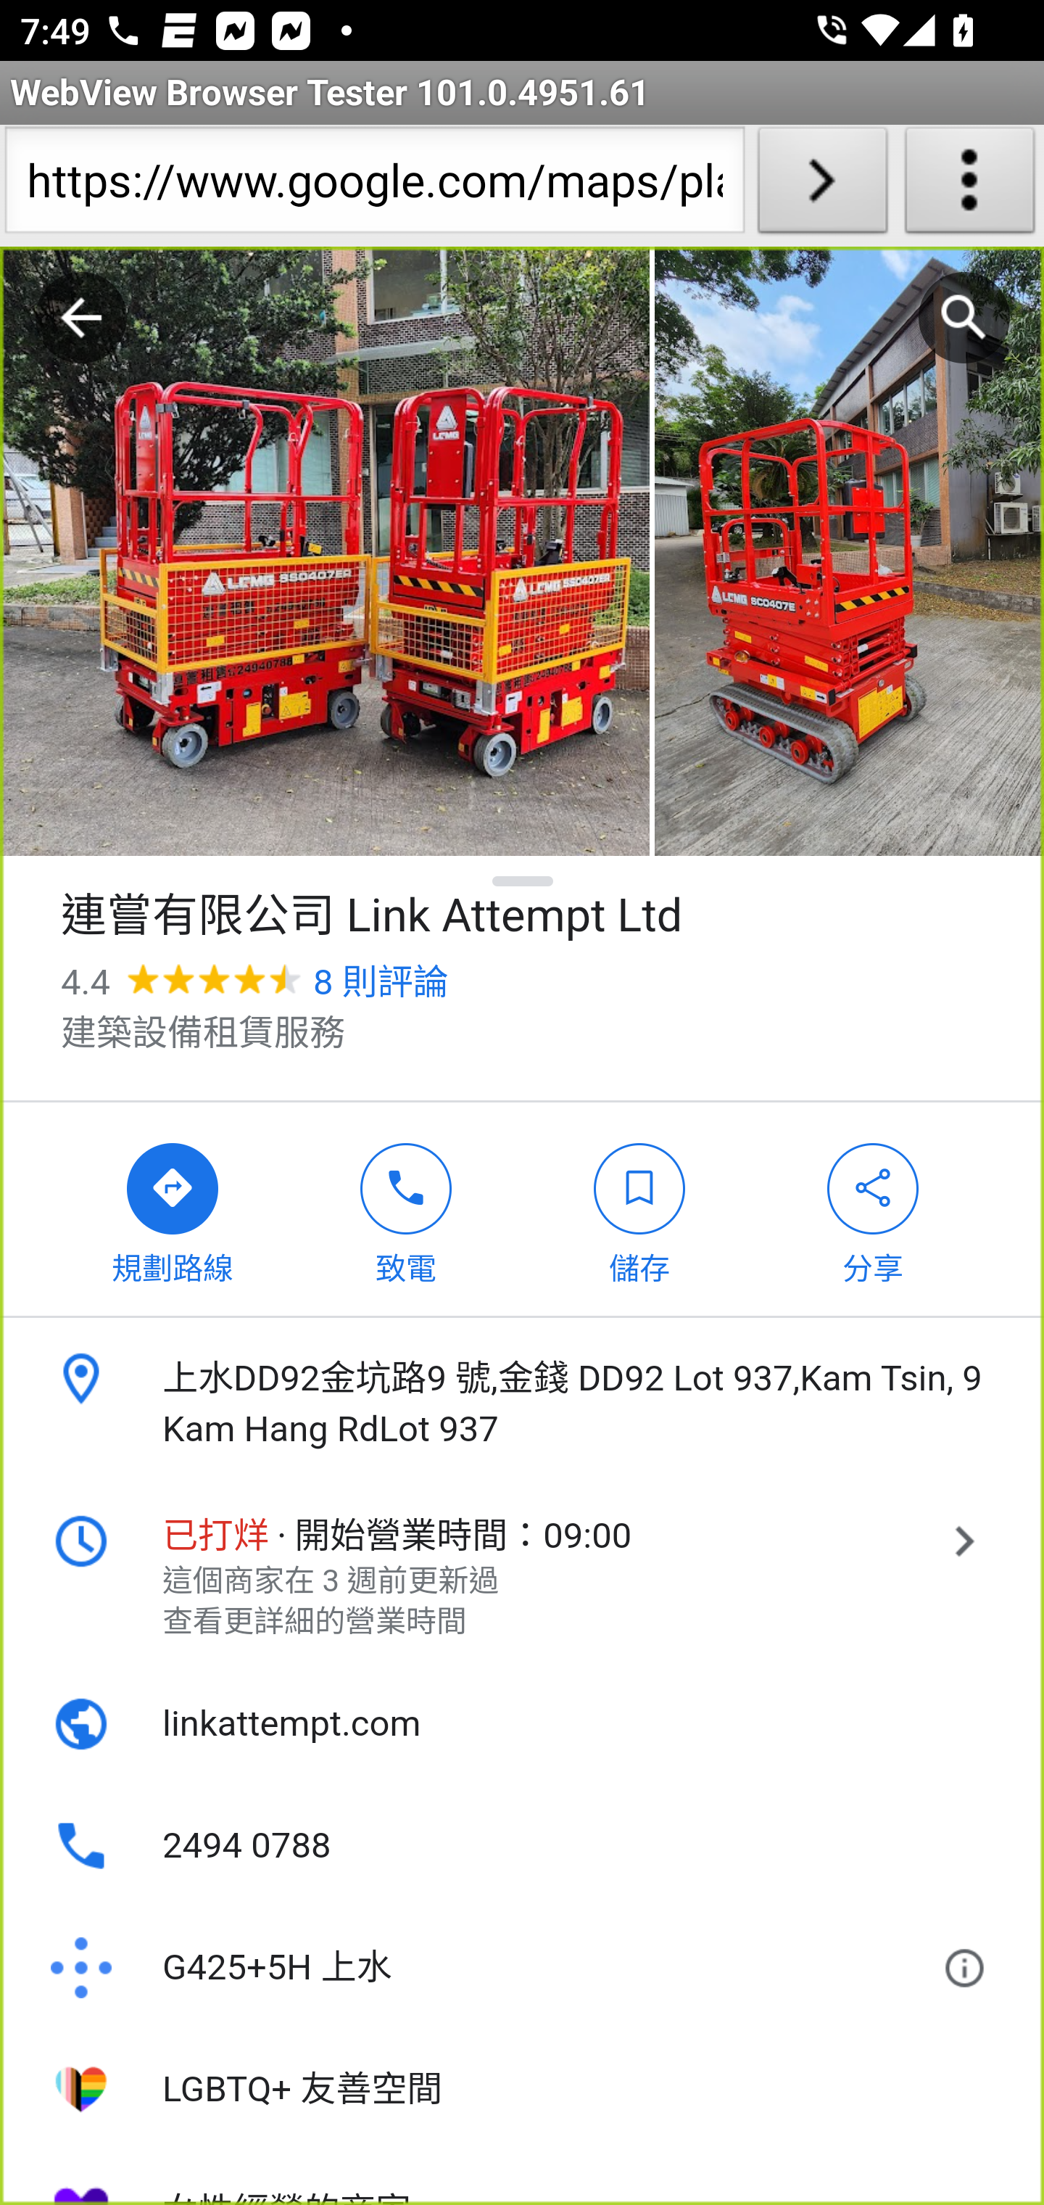  Describe the element at coordinates (522, 1577) in the screenshot. I see `已打烊 ⋅ 開始營業時間：09:00·查看更詳細的營業時間` at that location.